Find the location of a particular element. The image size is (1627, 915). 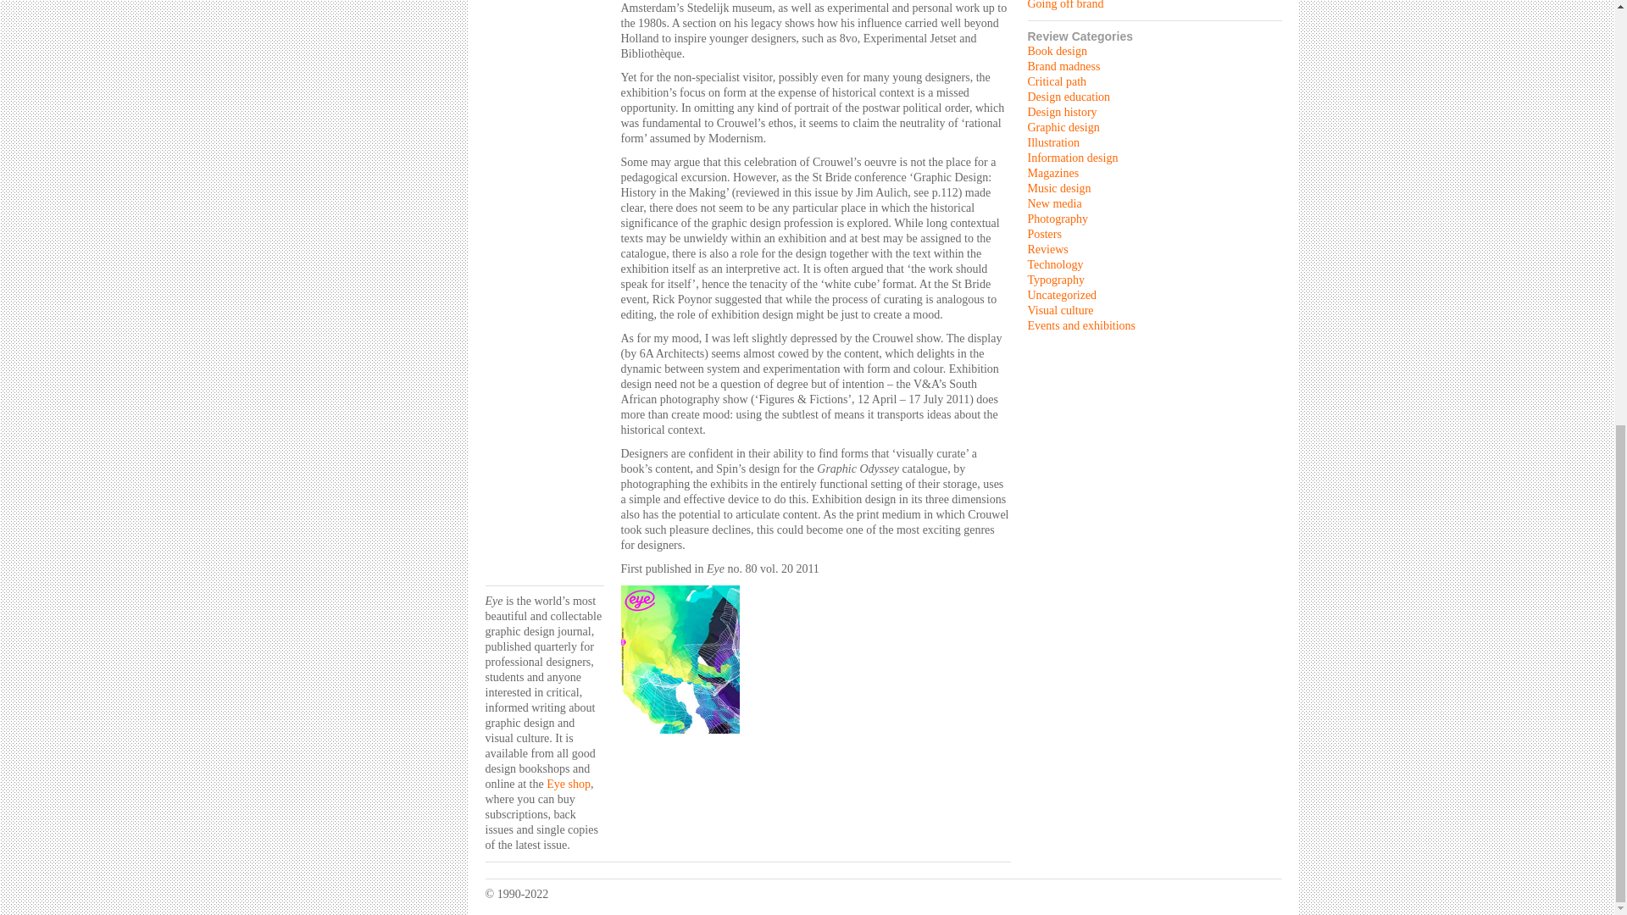

Illustration is located at coordinates (1052, 142).